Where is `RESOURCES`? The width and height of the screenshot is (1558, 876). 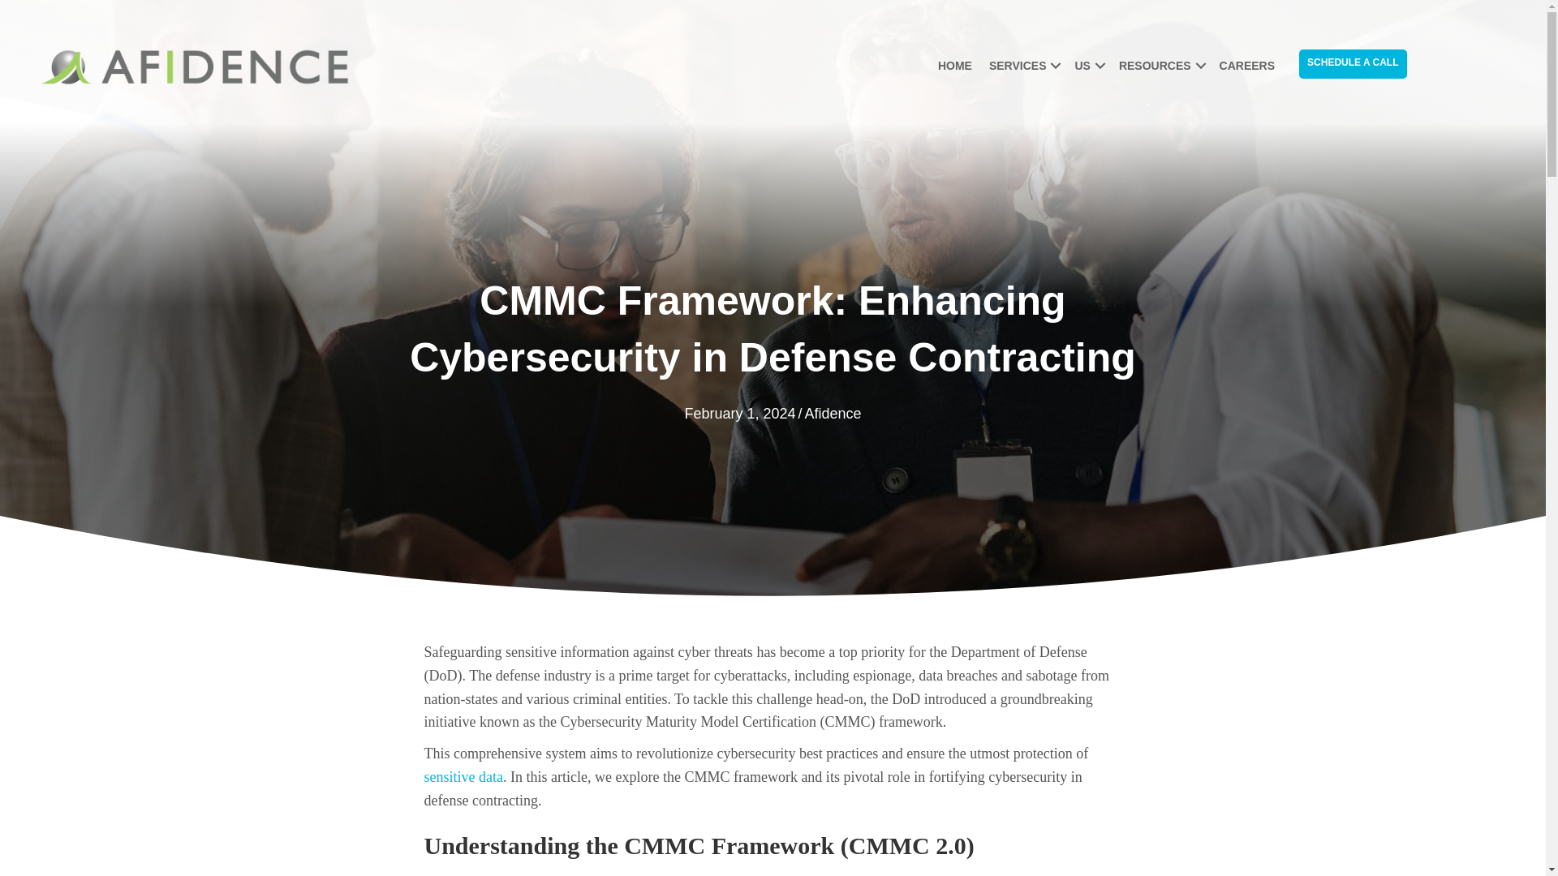
RESOURCES is located at coordinates (1160, 66).